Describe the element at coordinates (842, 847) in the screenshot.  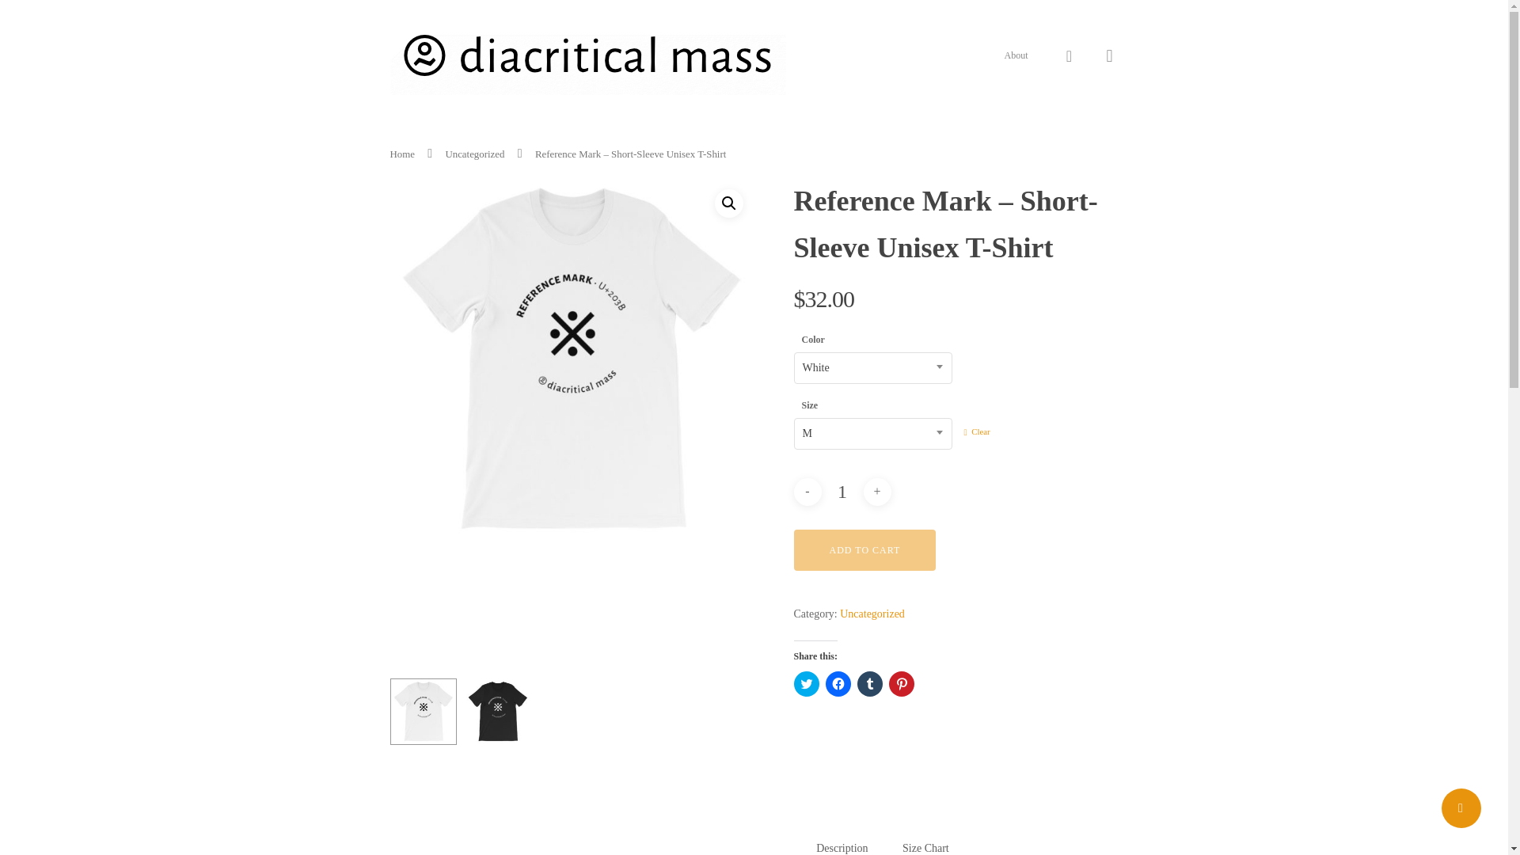
I see `Description` at that location.